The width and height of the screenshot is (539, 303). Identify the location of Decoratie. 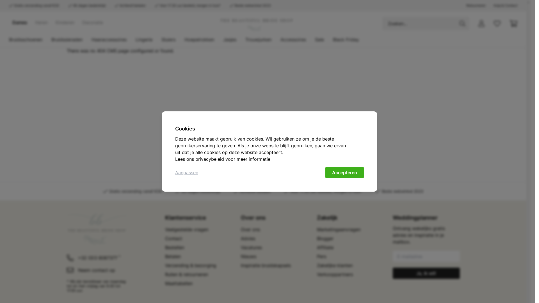
(93, 22).